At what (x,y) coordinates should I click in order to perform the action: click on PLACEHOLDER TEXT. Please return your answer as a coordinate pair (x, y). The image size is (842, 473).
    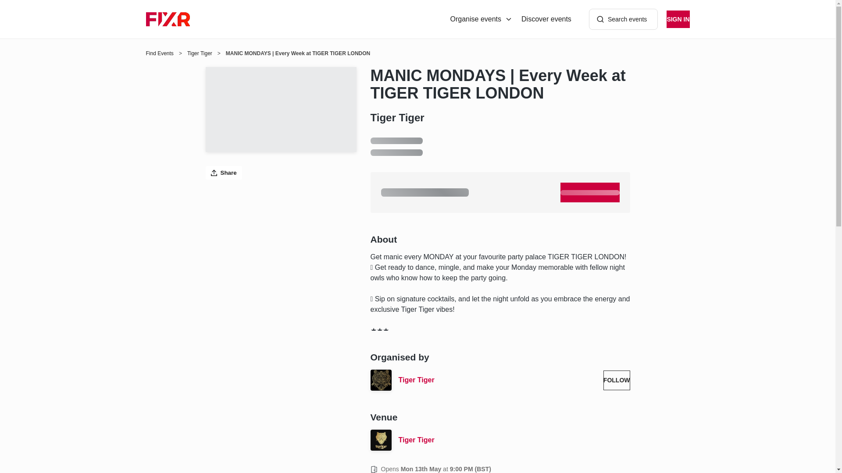
    Looking at the image, I should click on (590, 192).